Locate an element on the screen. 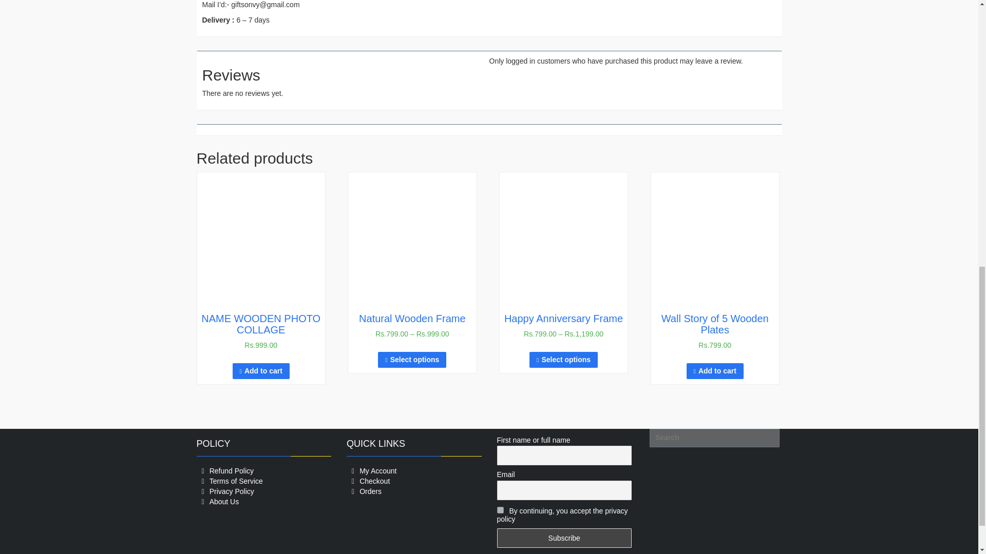 This screenshot has height=554, width=986. on is located at coordinates (500, 510).